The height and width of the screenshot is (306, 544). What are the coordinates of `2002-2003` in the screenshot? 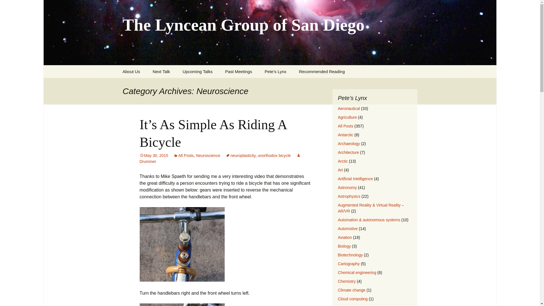 It's located at (248, 84).